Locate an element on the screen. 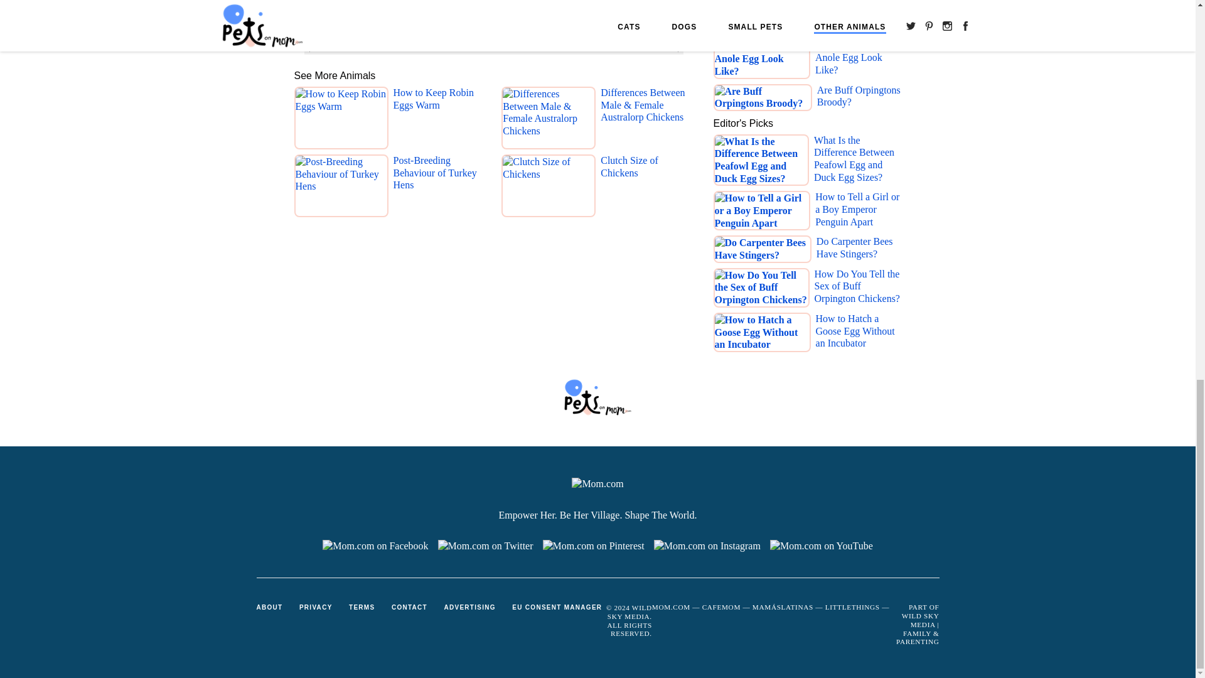 Image resolution: width=1205 pixels, height=678 pixels. How to Keep Robin Eggs Warm is located at coordinates (439, 121).